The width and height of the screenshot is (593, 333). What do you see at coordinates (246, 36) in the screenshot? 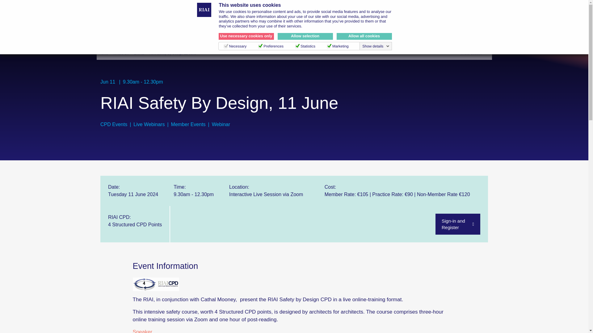
I see `Use necessary cookies only` at bounding box center [246, 36].